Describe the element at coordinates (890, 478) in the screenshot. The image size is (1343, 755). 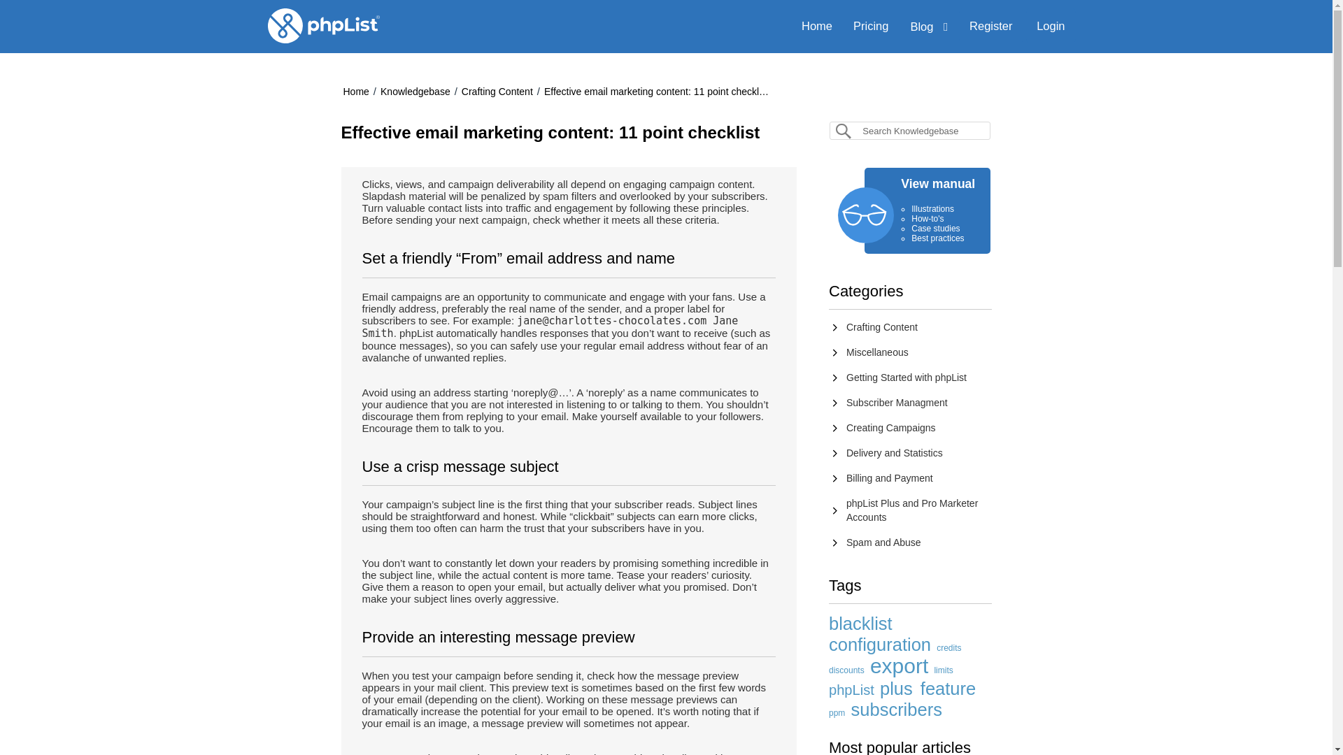
I see `View` at that location.